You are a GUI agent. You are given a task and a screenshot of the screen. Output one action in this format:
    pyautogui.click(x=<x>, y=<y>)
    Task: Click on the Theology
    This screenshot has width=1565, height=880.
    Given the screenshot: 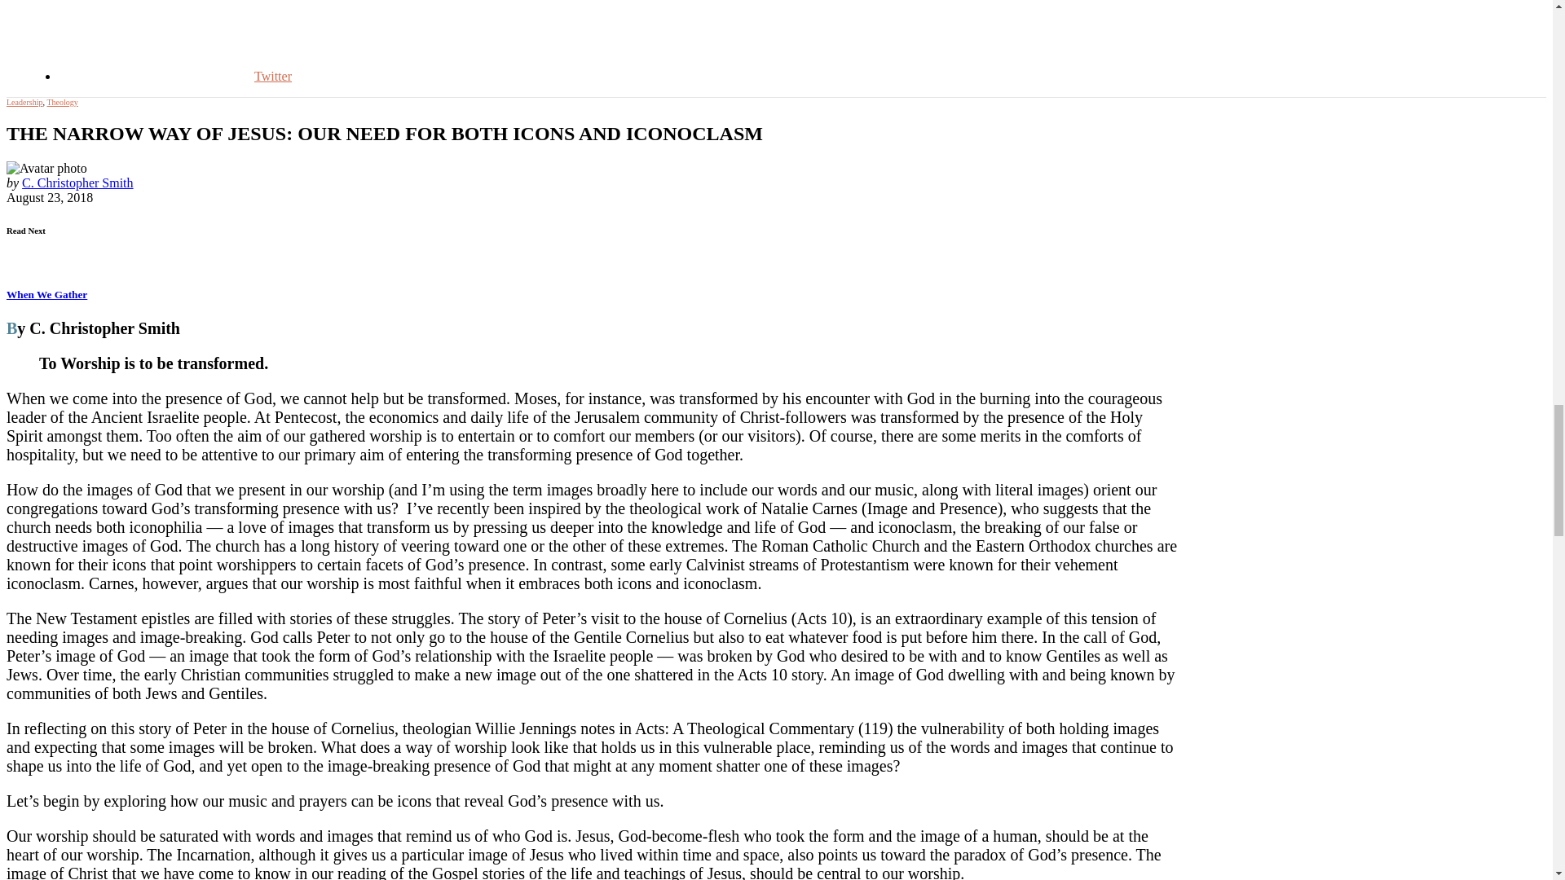 What is the action you would take?
    pyautogui.click(x=62, y=101)
    